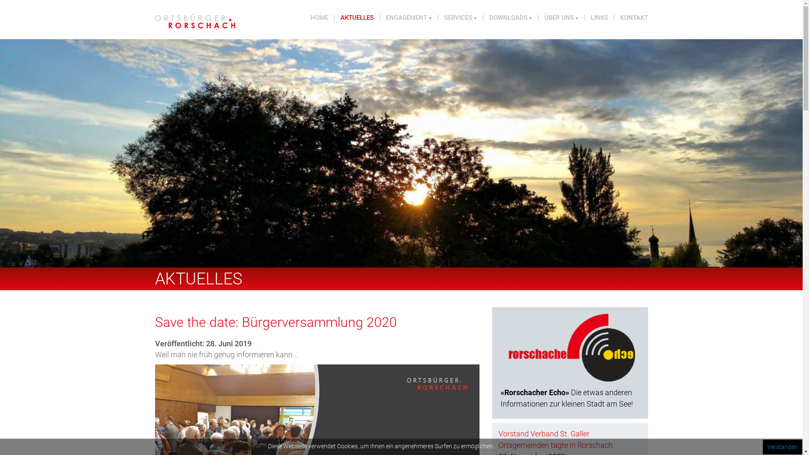 The image size is (809, 455). I want to click on HOME, so click(319, 18).